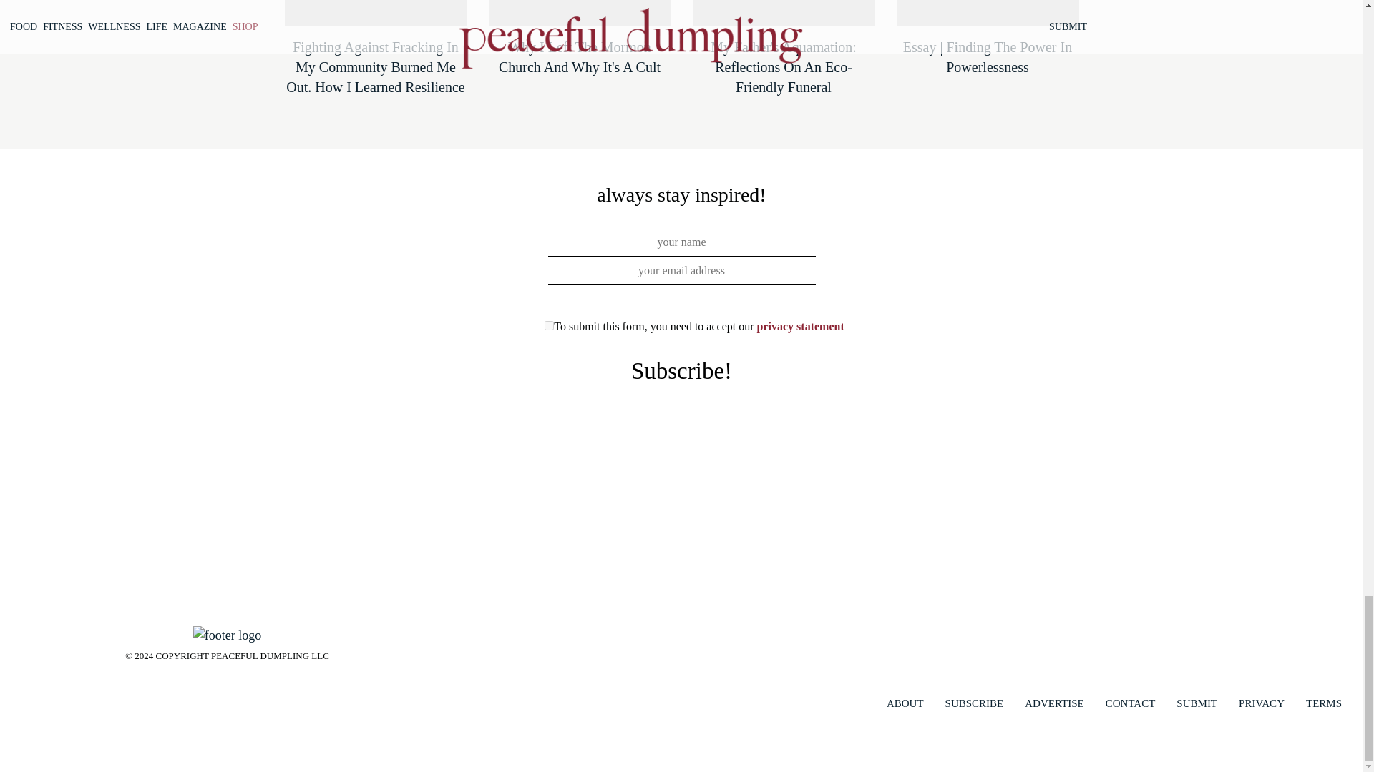  I want to click on 1, so click(548, 326).